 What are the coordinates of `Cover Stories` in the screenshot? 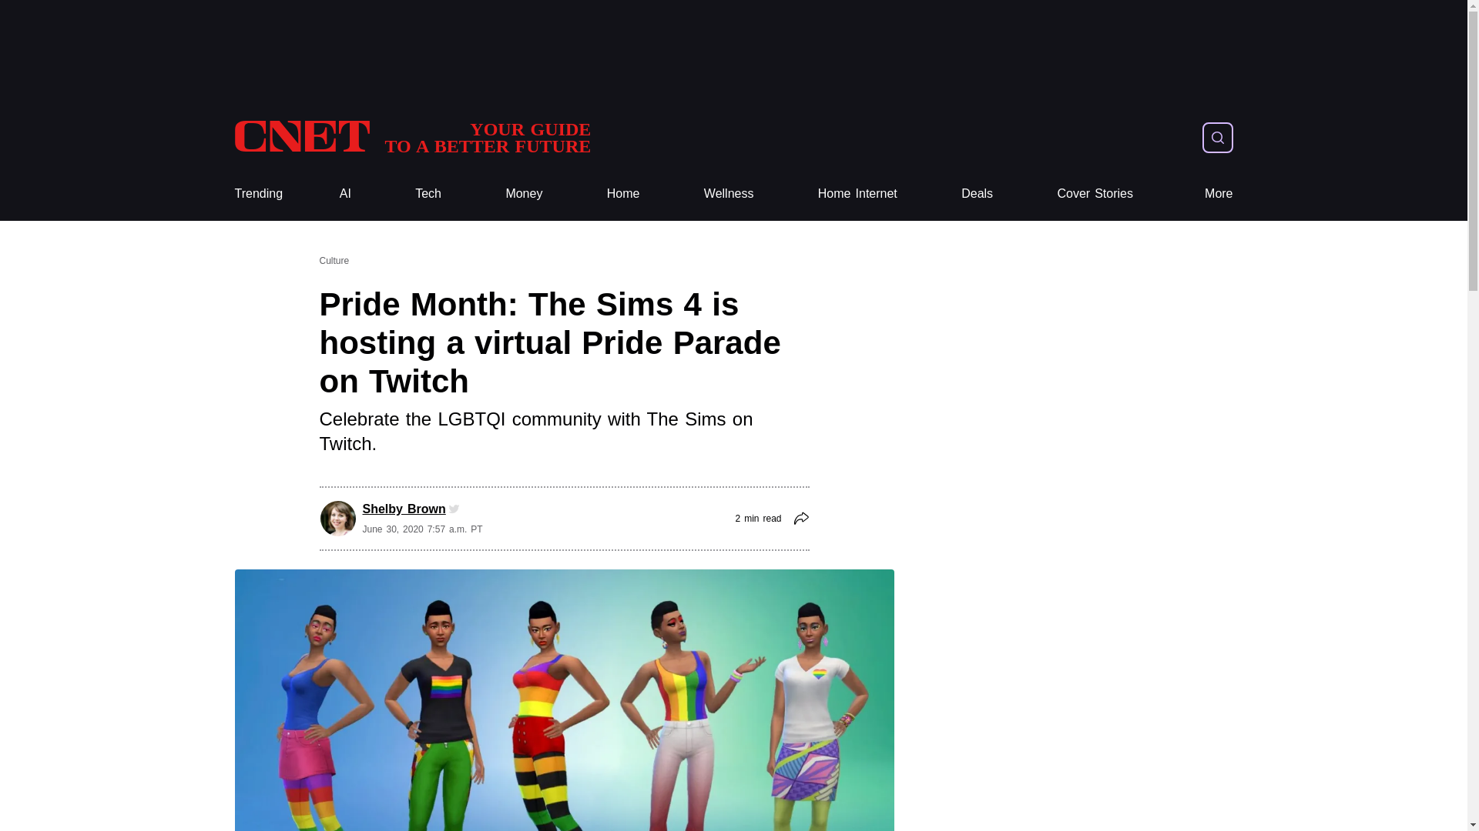 It's located at (1095, 194).